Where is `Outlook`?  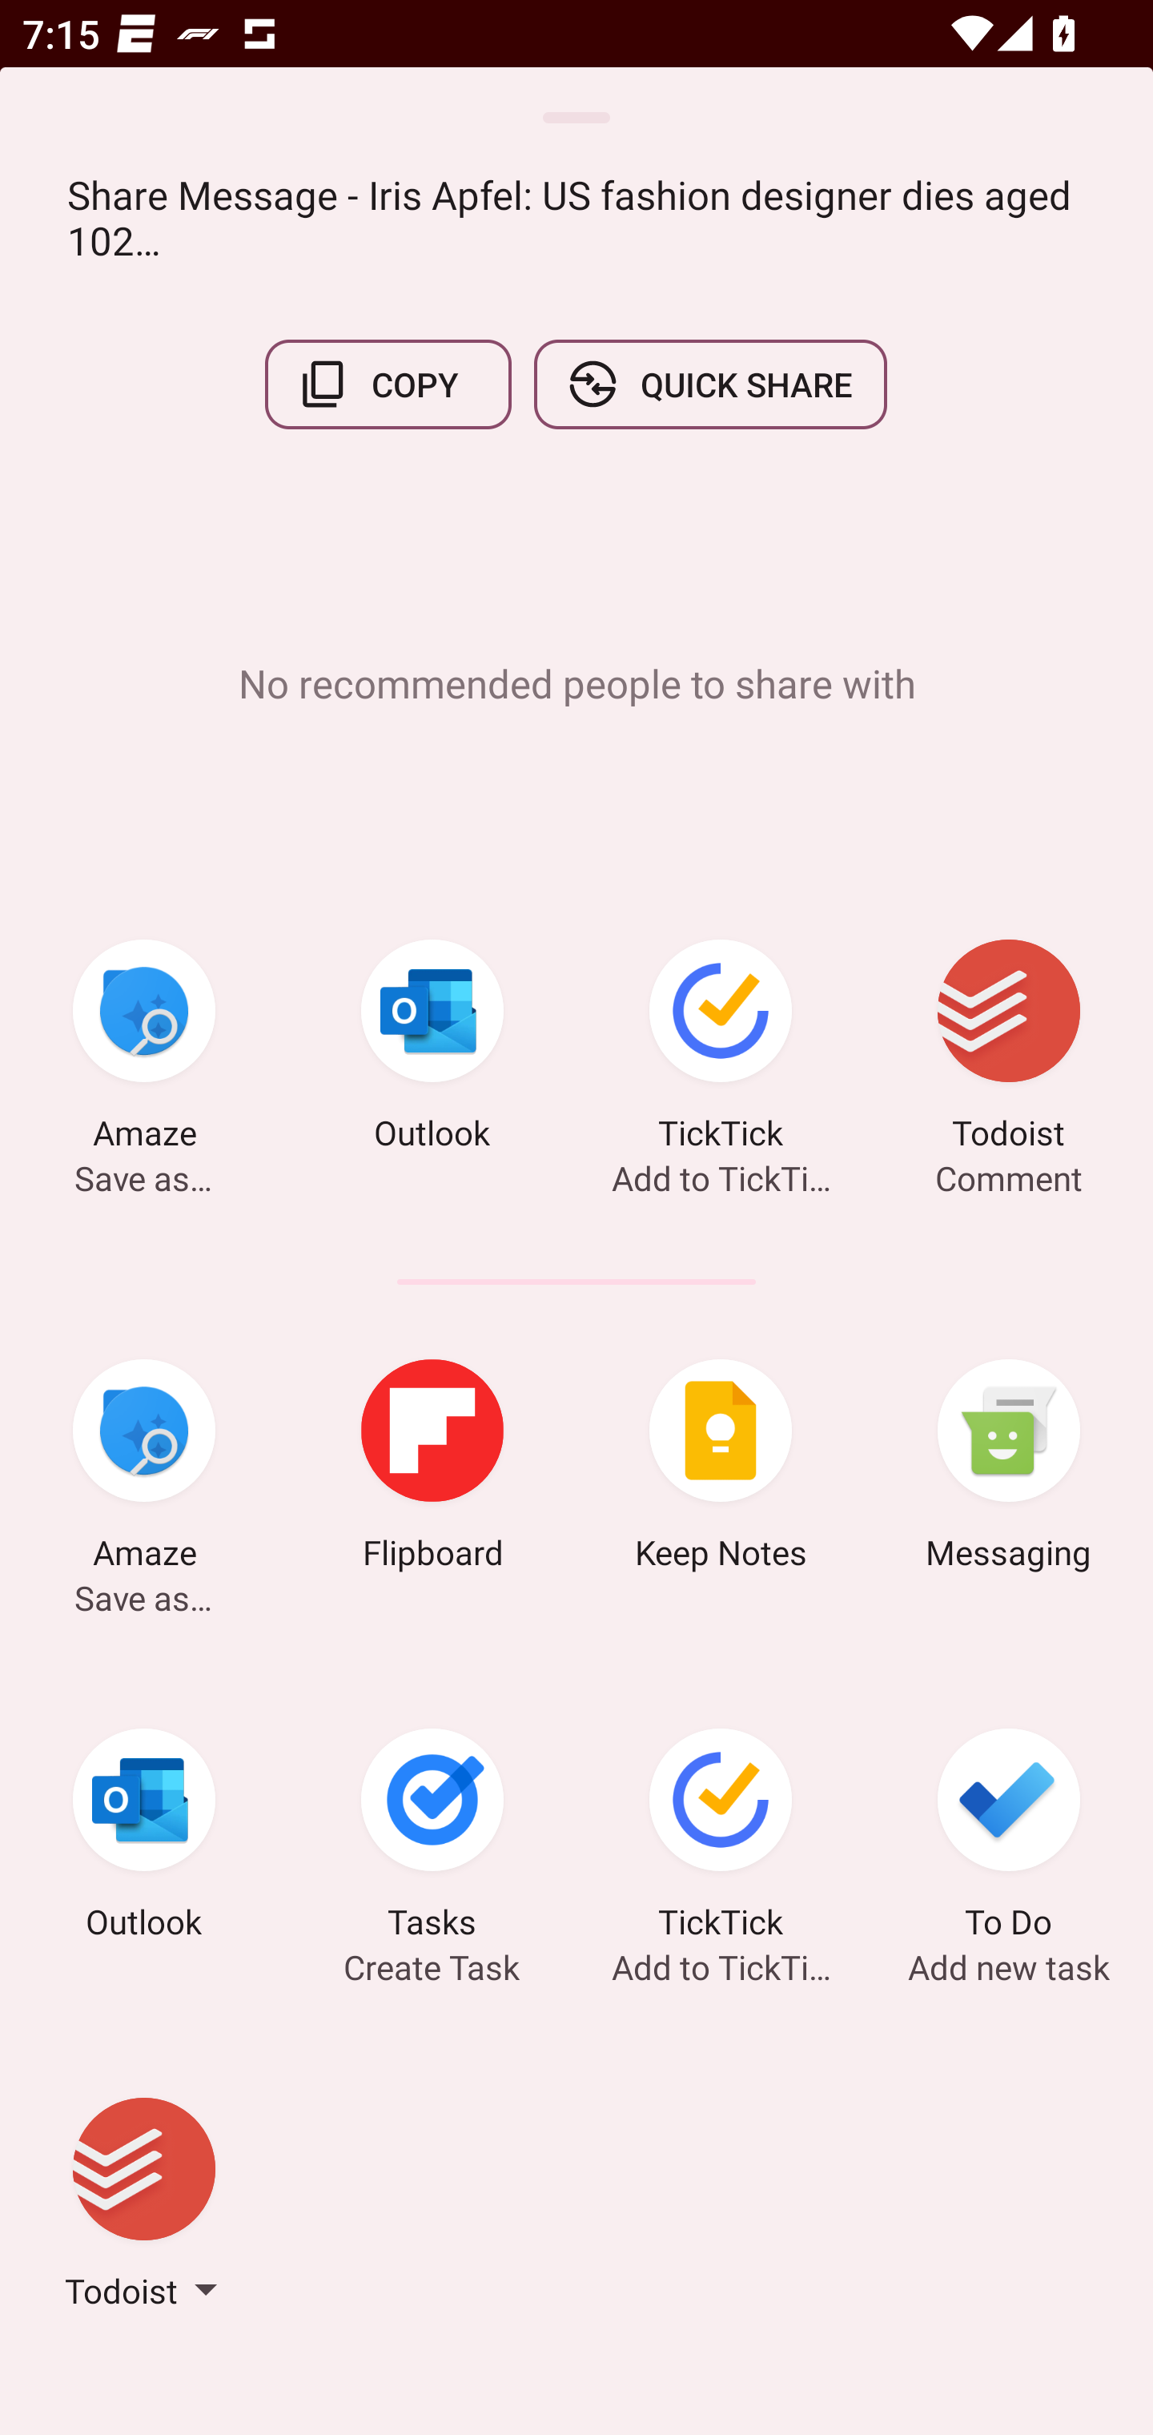
Outlook is located at coordinates (144, 1838).